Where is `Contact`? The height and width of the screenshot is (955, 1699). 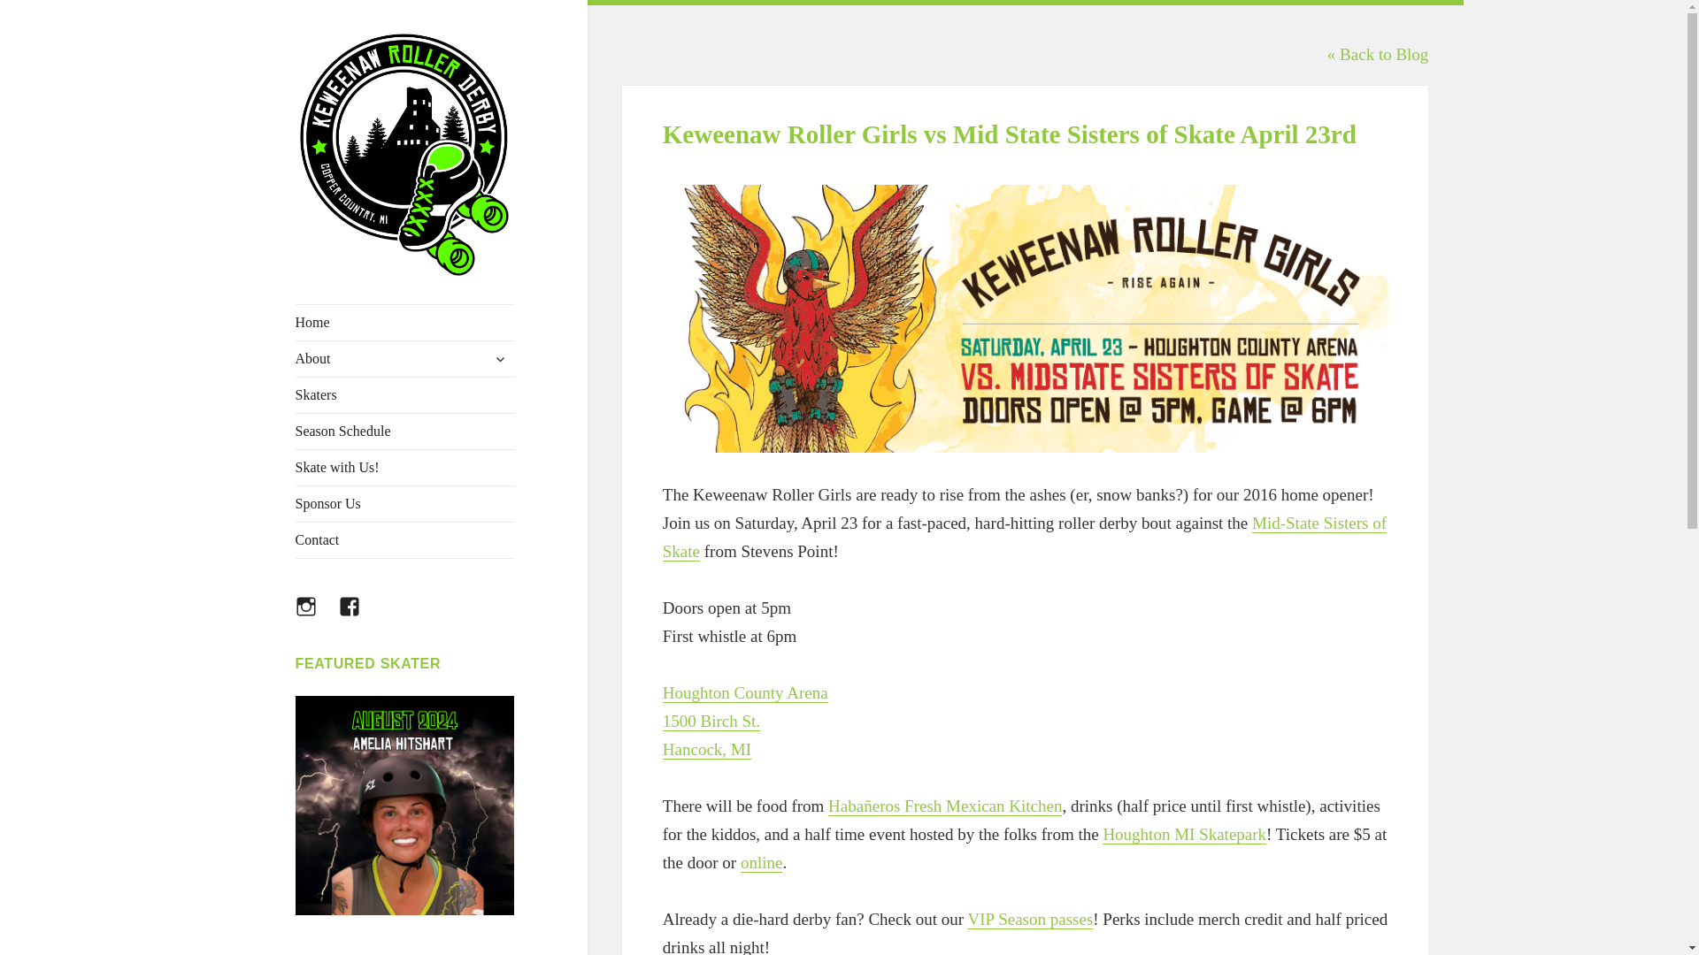 Contact is located at coordinates (405, 539).